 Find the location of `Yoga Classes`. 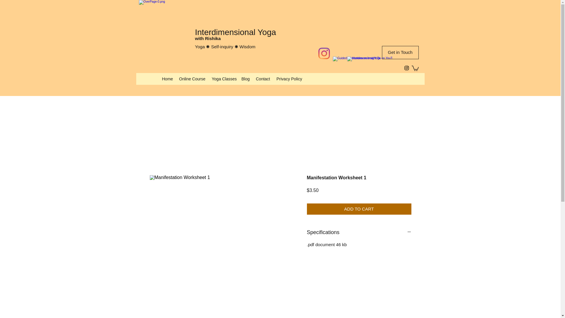

Yoga Classes is located at coordinates (224, 79).